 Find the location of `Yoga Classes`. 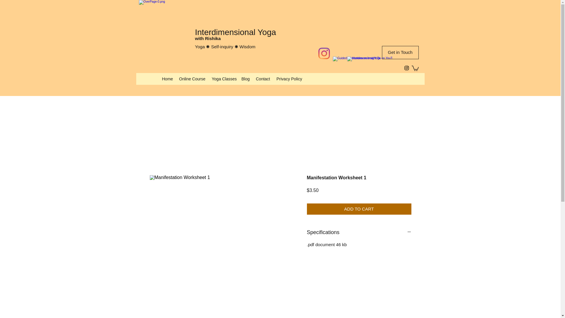

Yoga Classes is located at coordinates (224, 79).